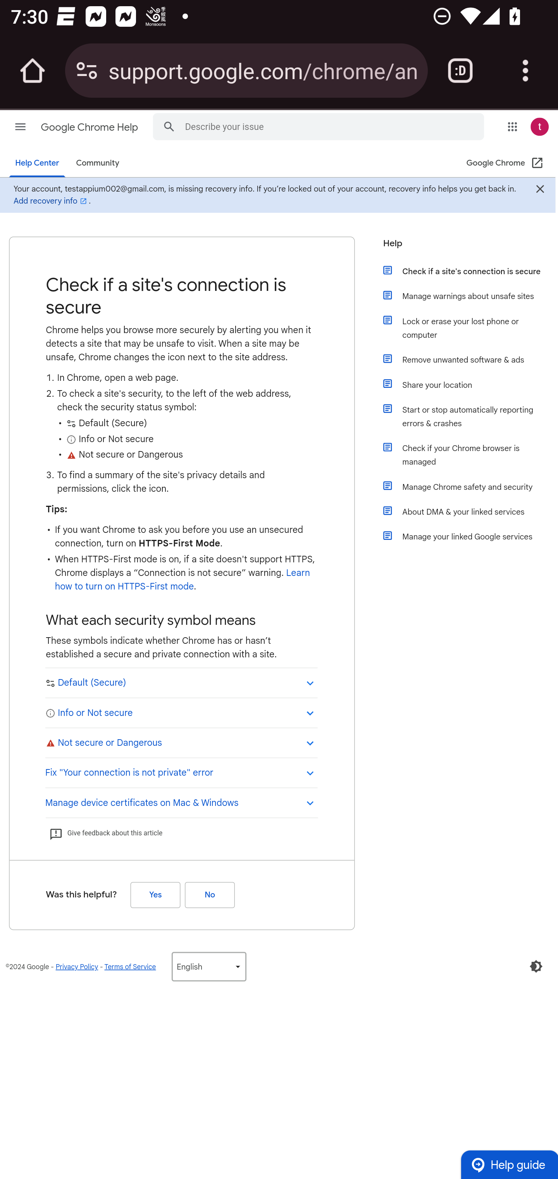 This screenshot has height=1179, width=558. What do you see at coordinates (525, 71) in the screenshot?
I see `Customize and control Google Chrome` at bounding box center [525, 71].